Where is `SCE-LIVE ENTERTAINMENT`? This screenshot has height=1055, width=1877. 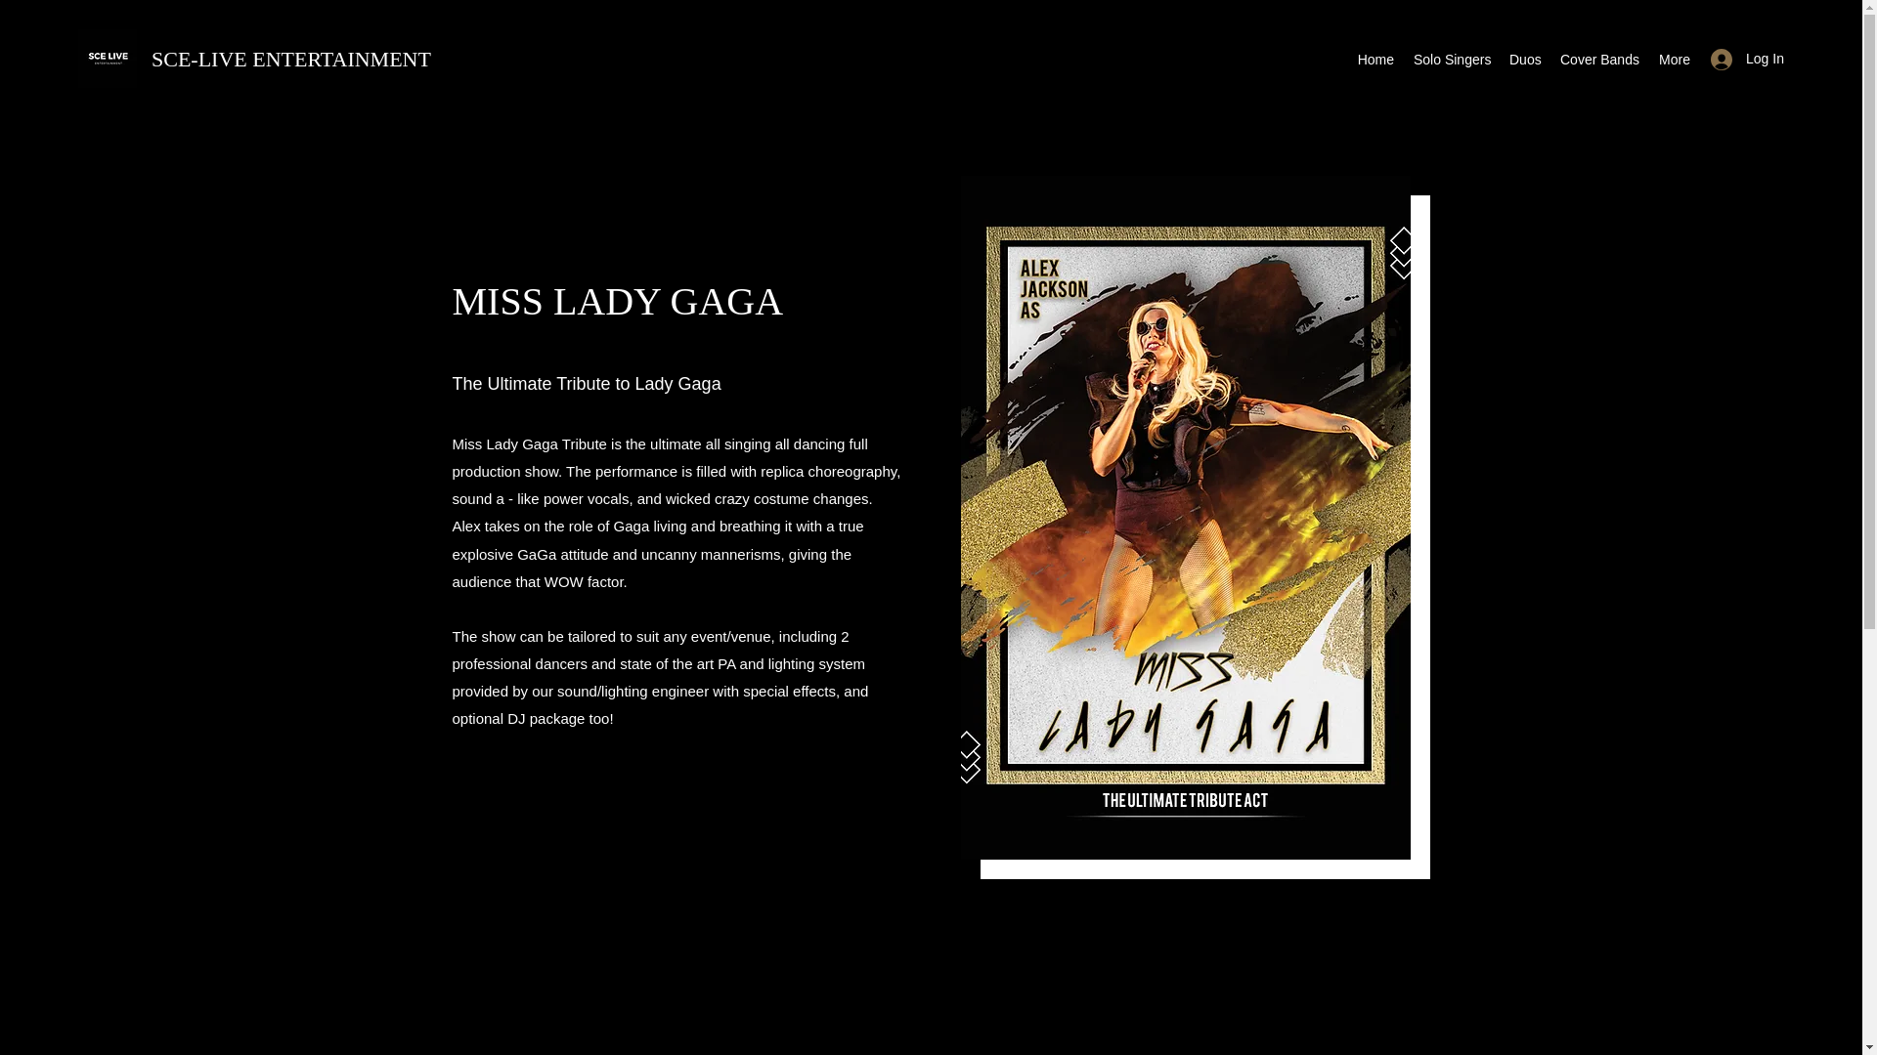
SCE-LIVE ENTERTAINMENT is located at coordinates (291, 59).